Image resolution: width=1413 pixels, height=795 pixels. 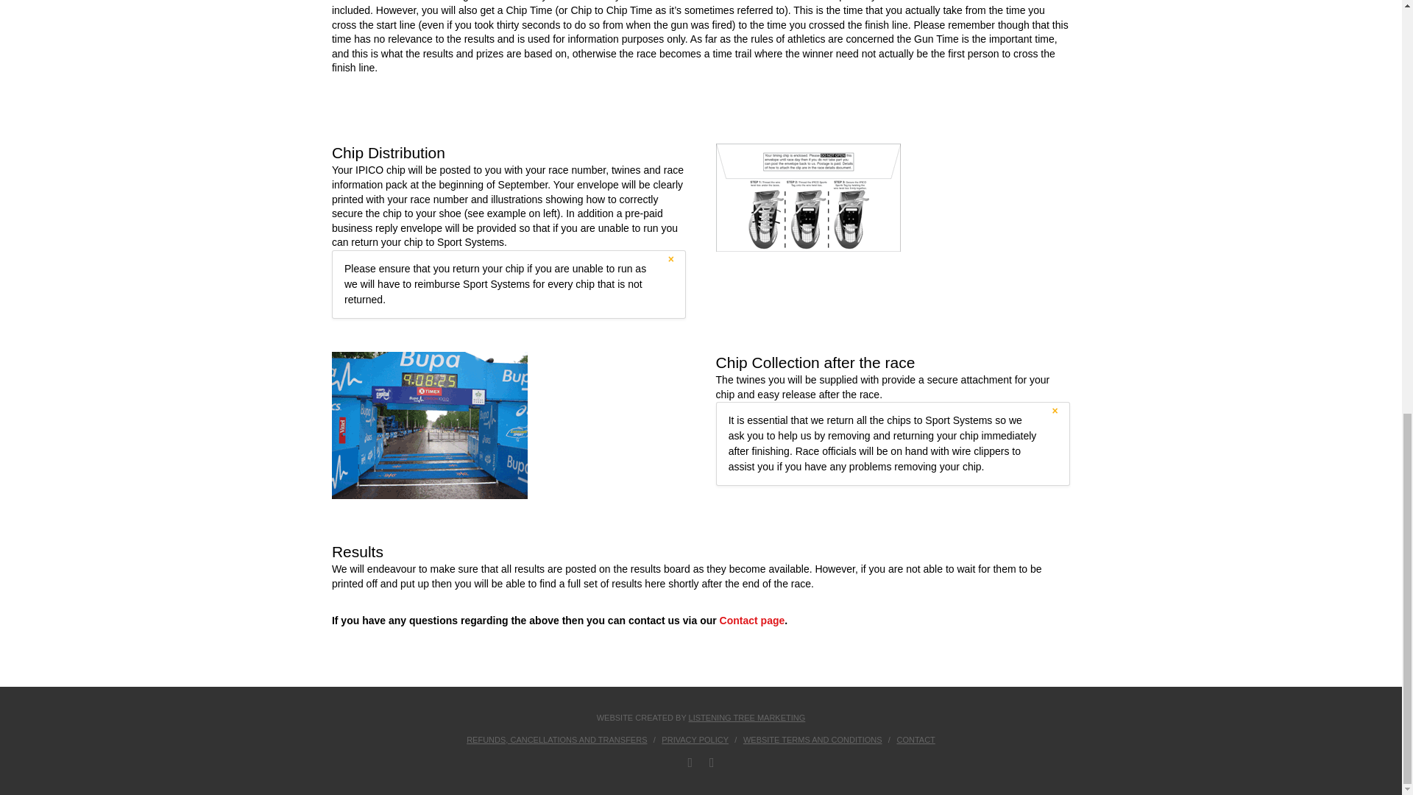 What do you see at coordinates (812, 739) in the screenshot?
I see `WEBSITE TERMS AND CONDITIONS` at bounding box center [812, 739].